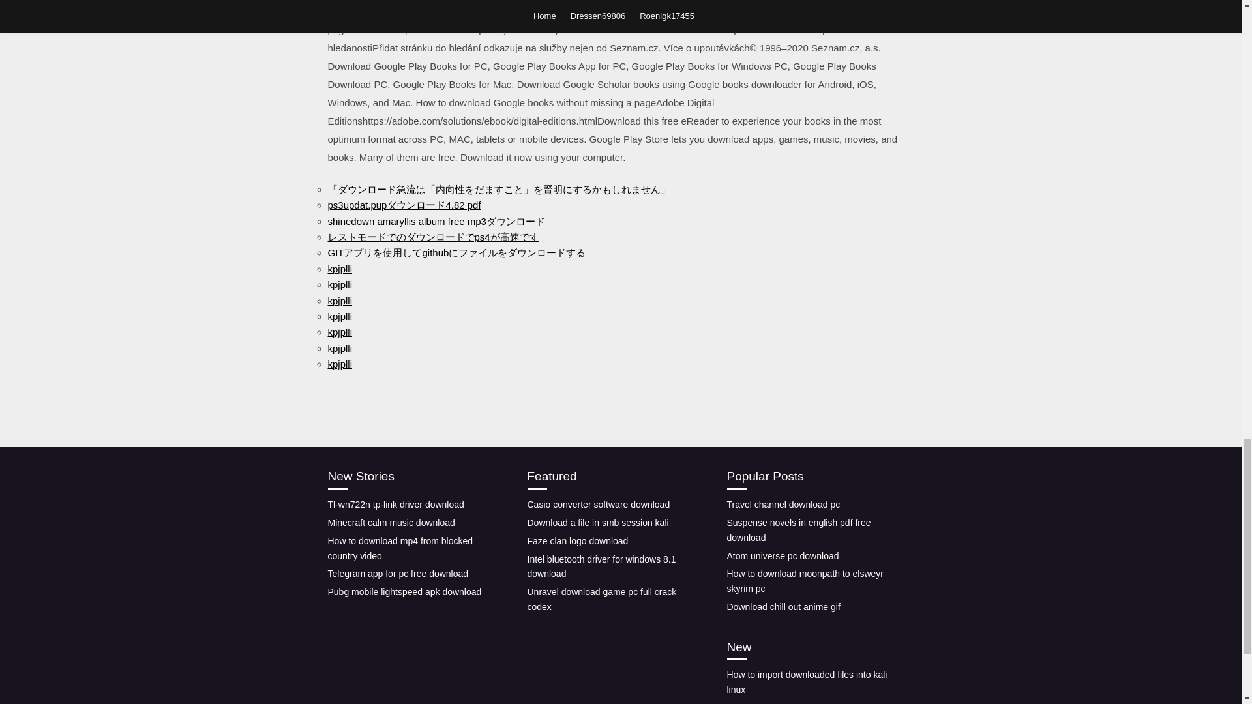  What do you see at coordinates (339, 348) in the screenshot?
I see `kpjplli` at bounding box center [339, 348].